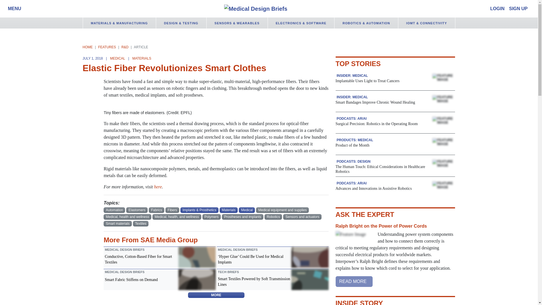 The height and width of the screenshot is (305, 542). I want to click on MENU, so click(13, 8).